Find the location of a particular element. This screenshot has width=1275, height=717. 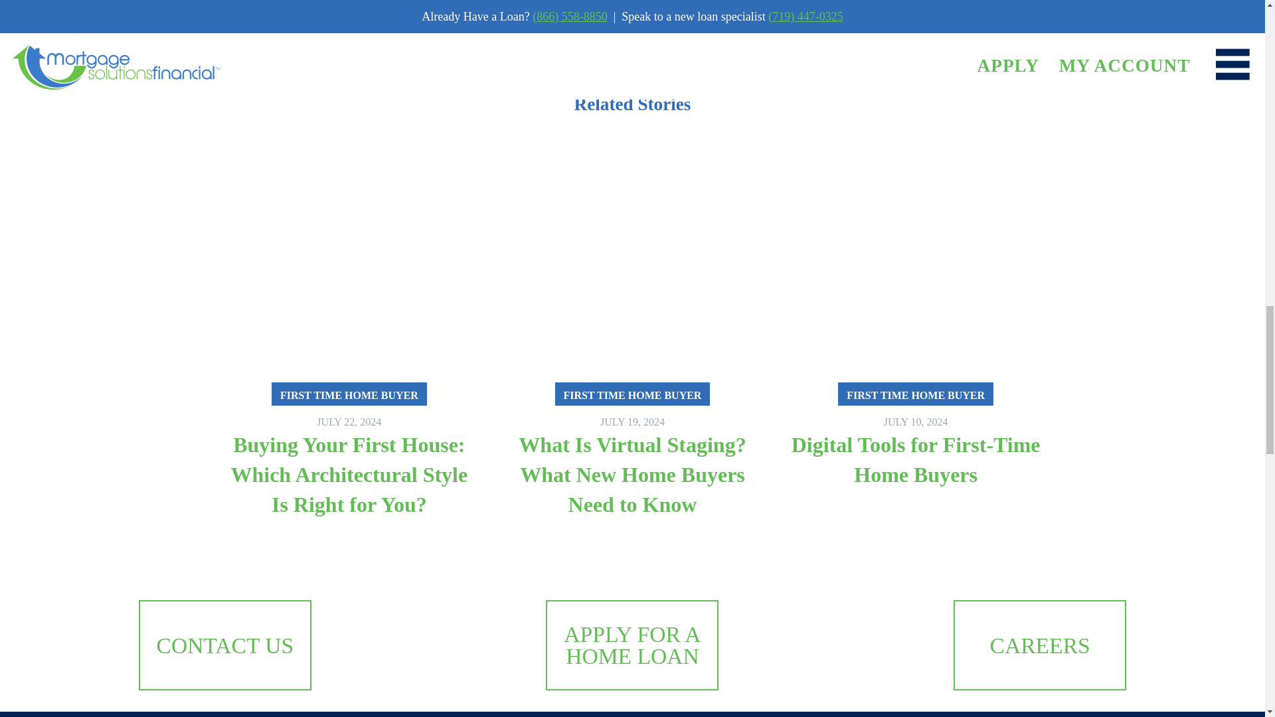

Read more is located at coordinates (915, 401).